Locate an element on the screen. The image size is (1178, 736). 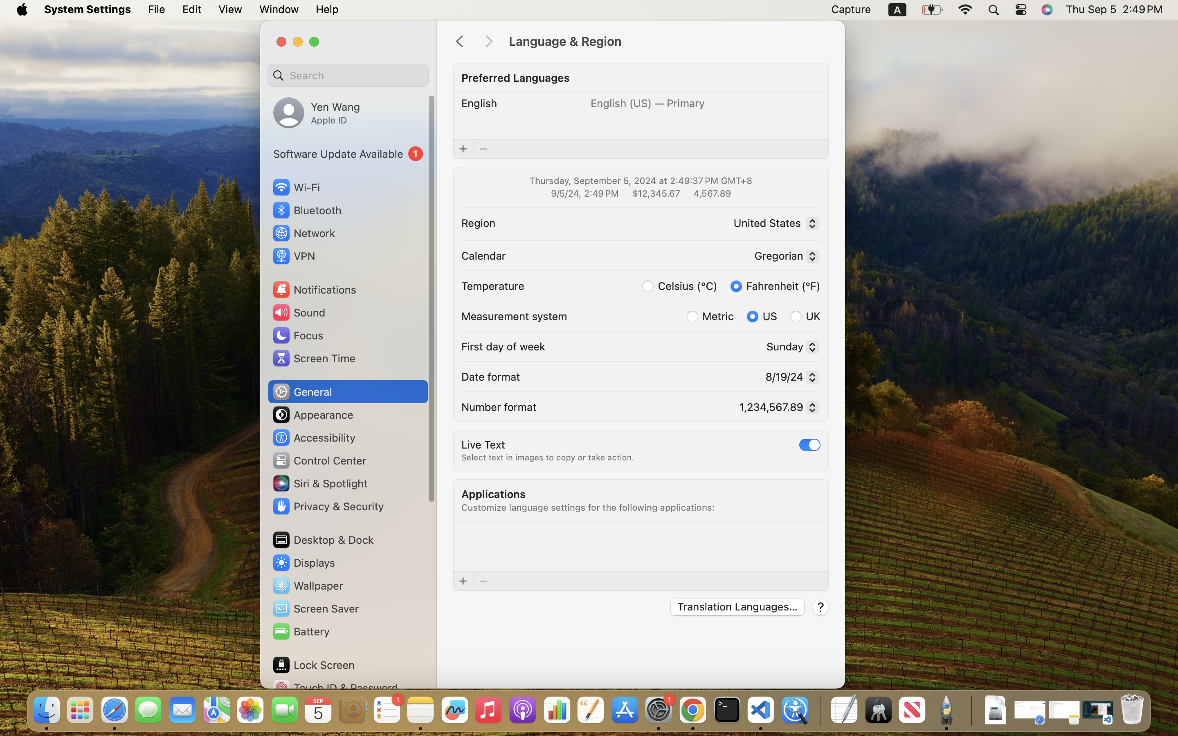
Sound is located at coordinates (299, 312).